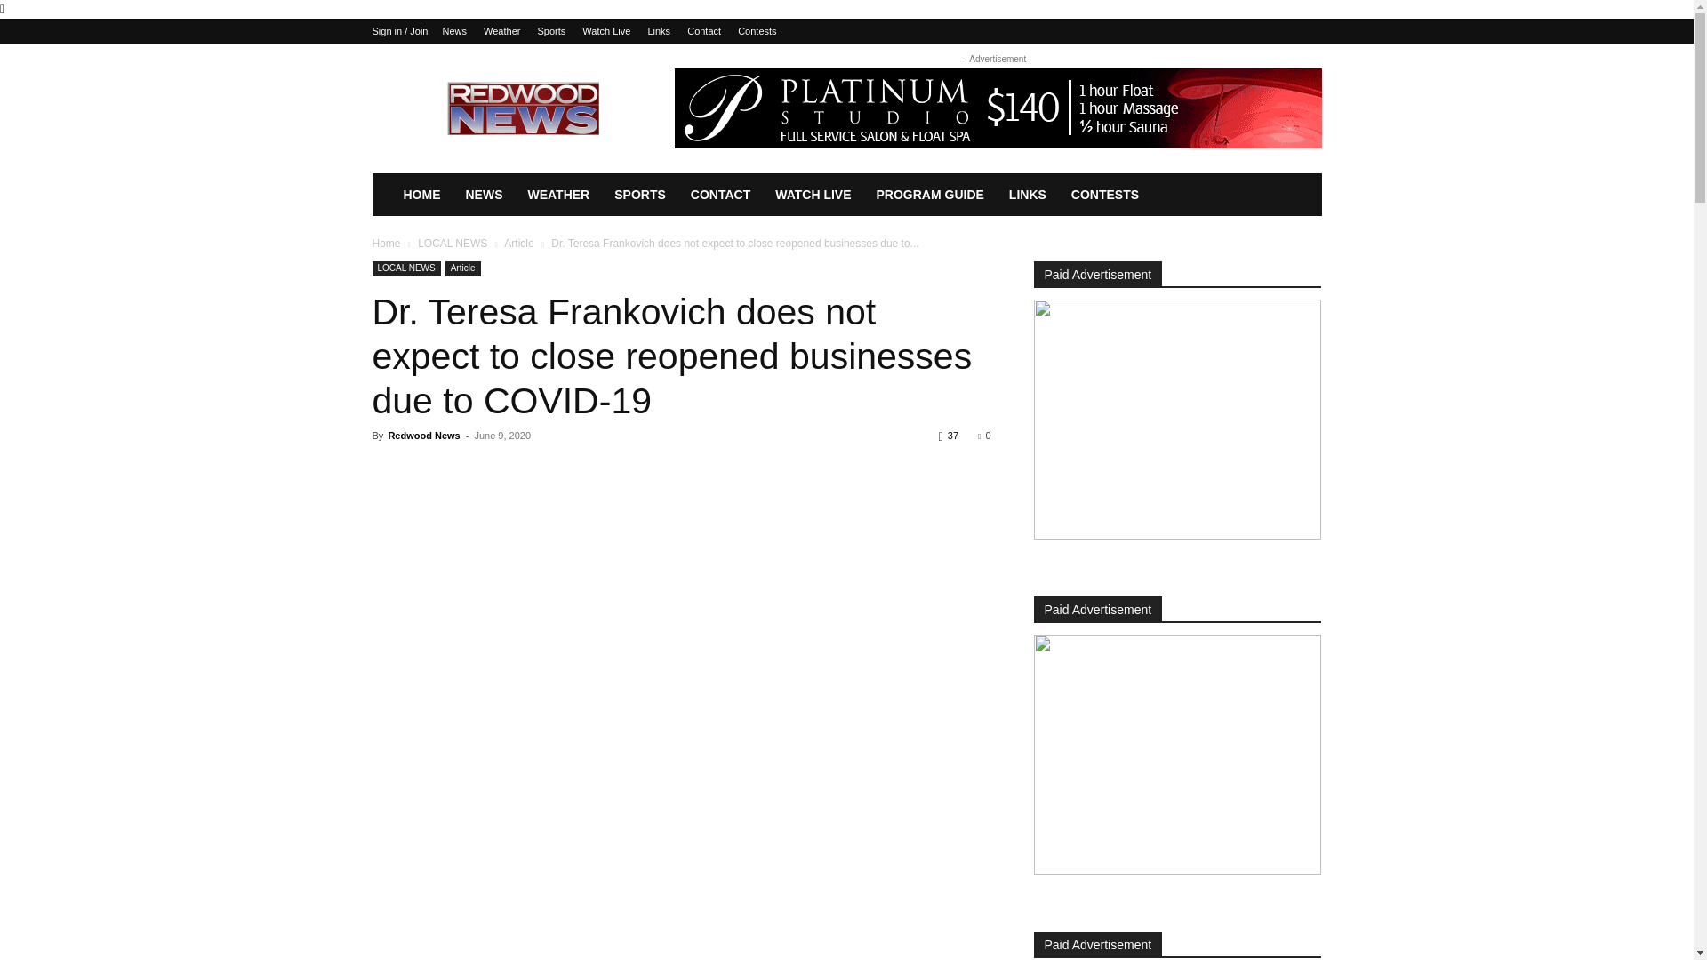 The height and width of the screenshot is (960, 1707). Describe the element at coordinates (453, 31) in the screenshot. I see `News` at that location.